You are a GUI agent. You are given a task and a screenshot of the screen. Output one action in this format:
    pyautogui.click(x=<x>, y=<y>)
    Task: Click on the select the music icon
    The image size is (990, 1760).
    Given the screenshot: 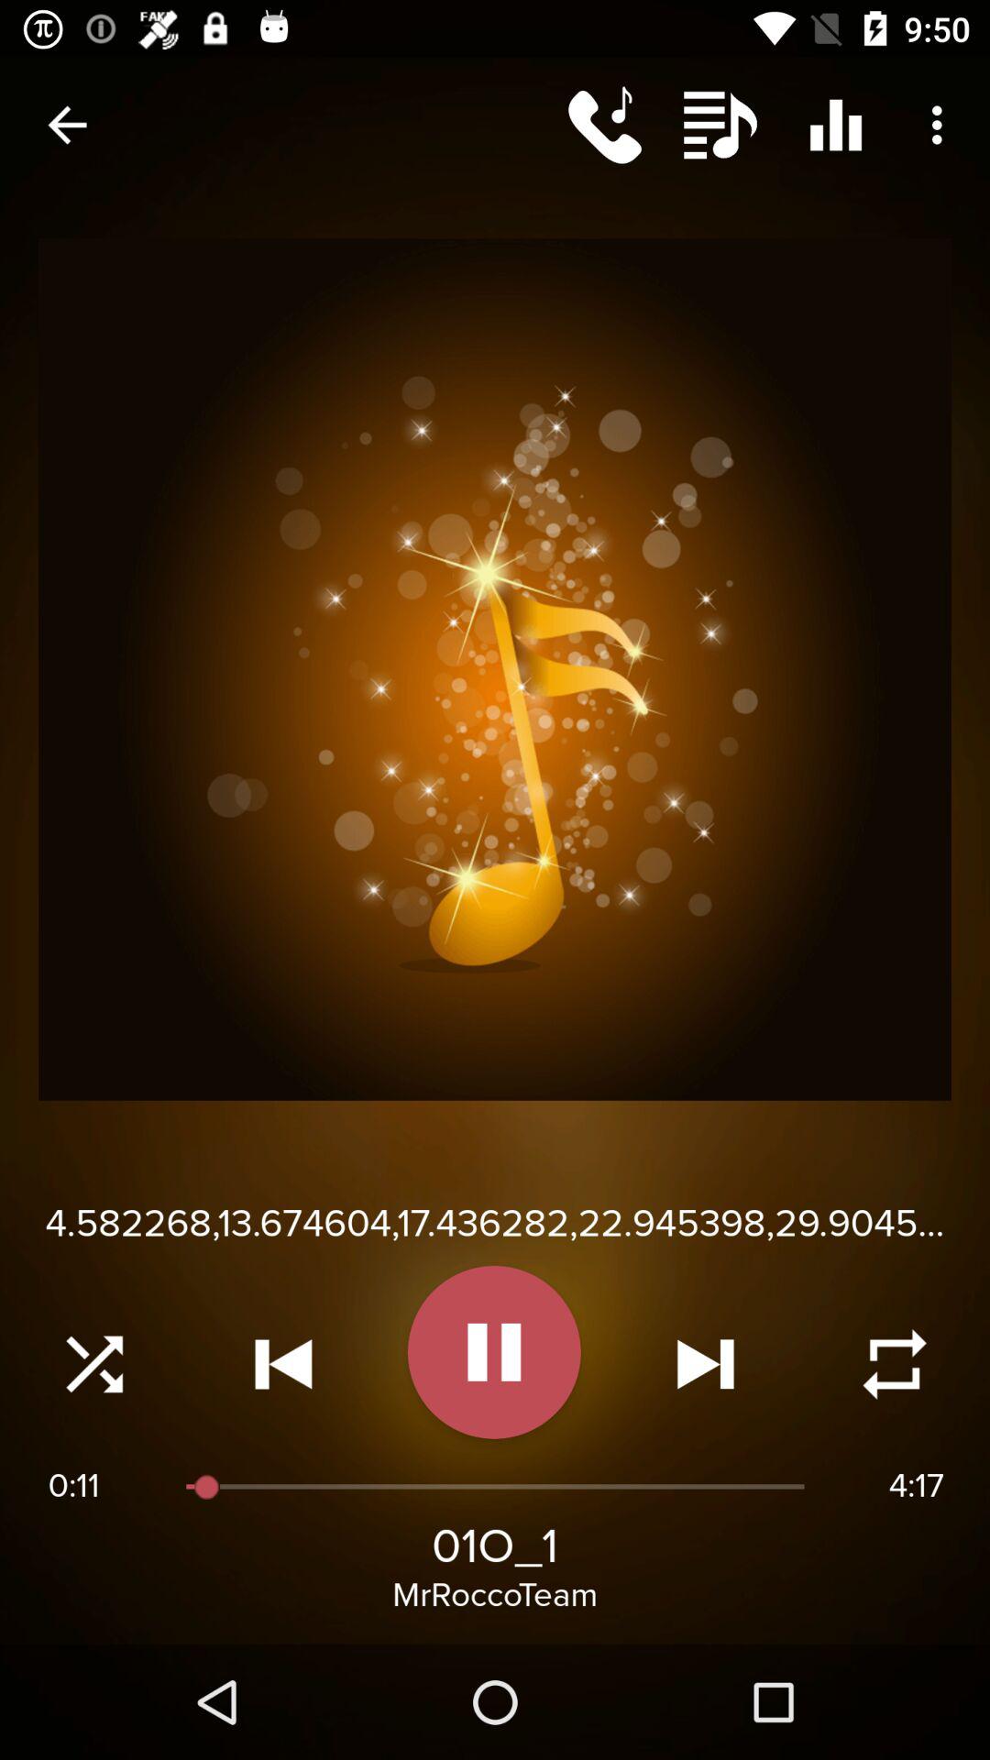 What is the action you would take?
    pyautogui.click(x=720, y=125)
    